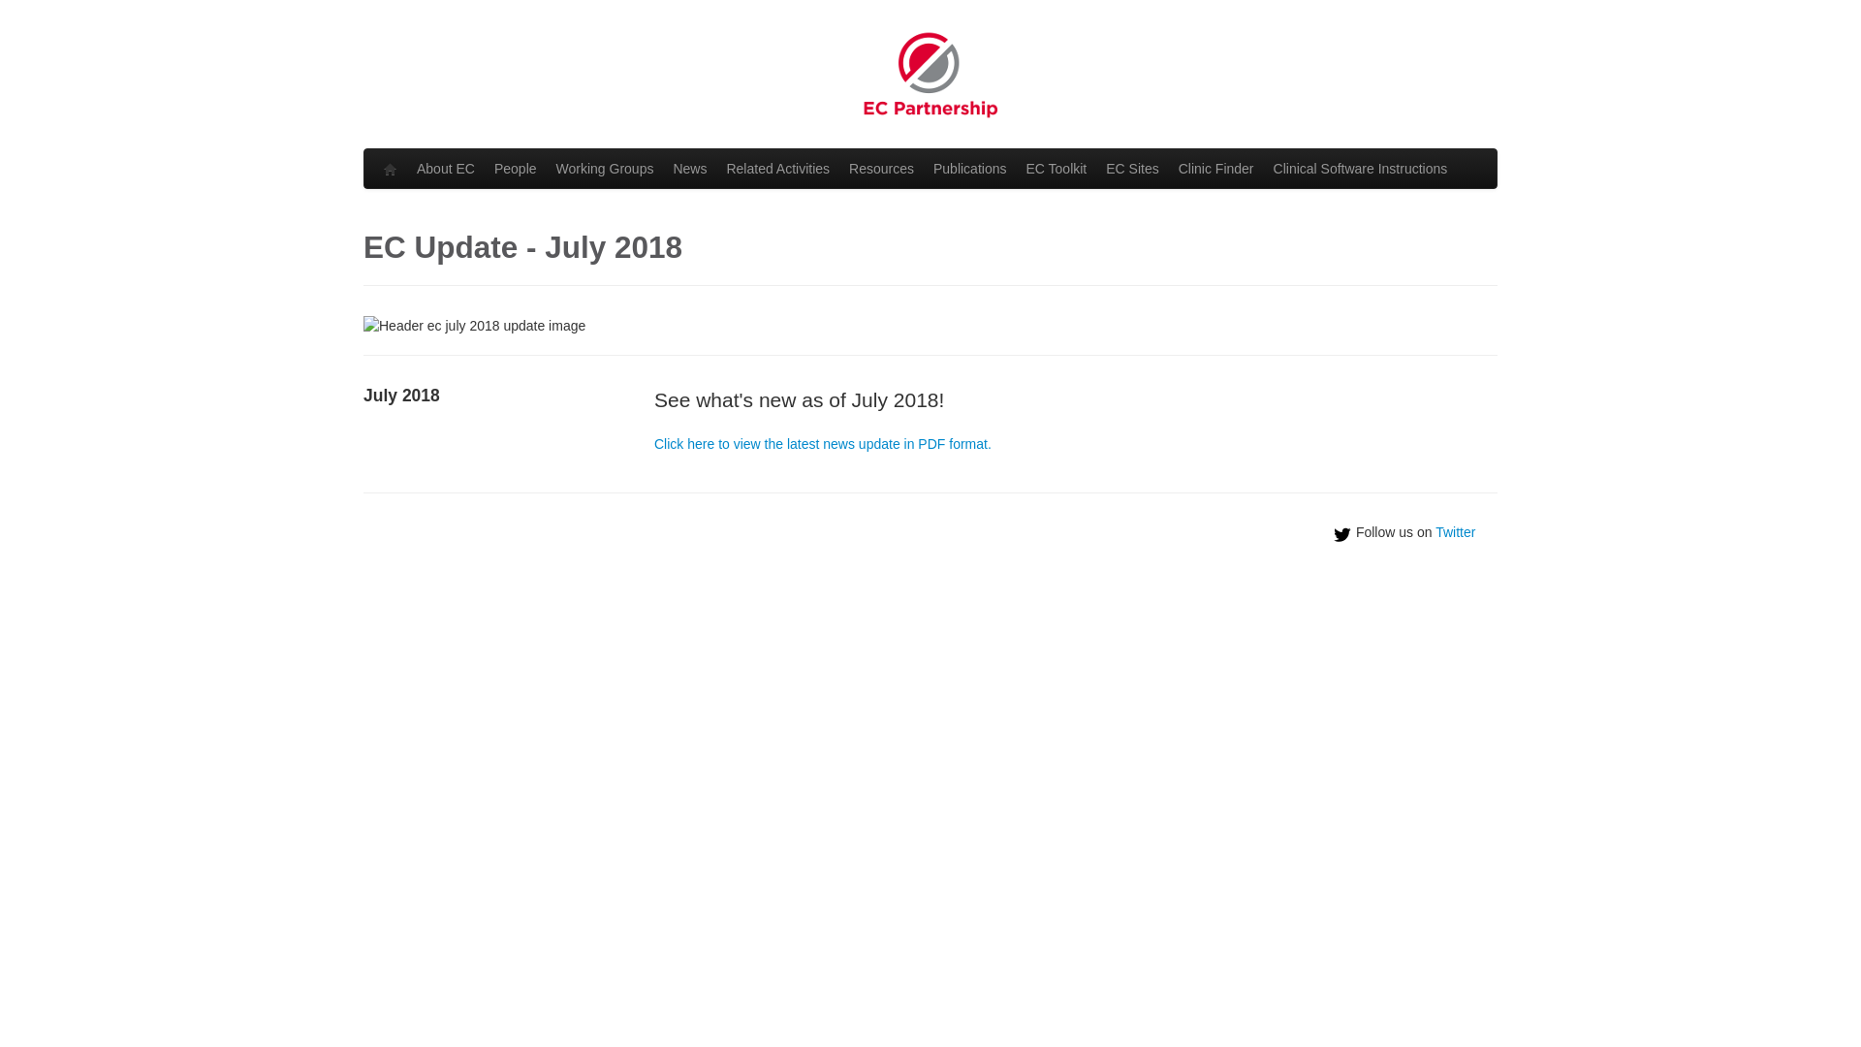 The width and height of the screenshot is (1861, 1047). What do you see at coordinates (1216, 169) in the screenshot?
I see `Clinic Finder` at bounding box center [1216, 169].